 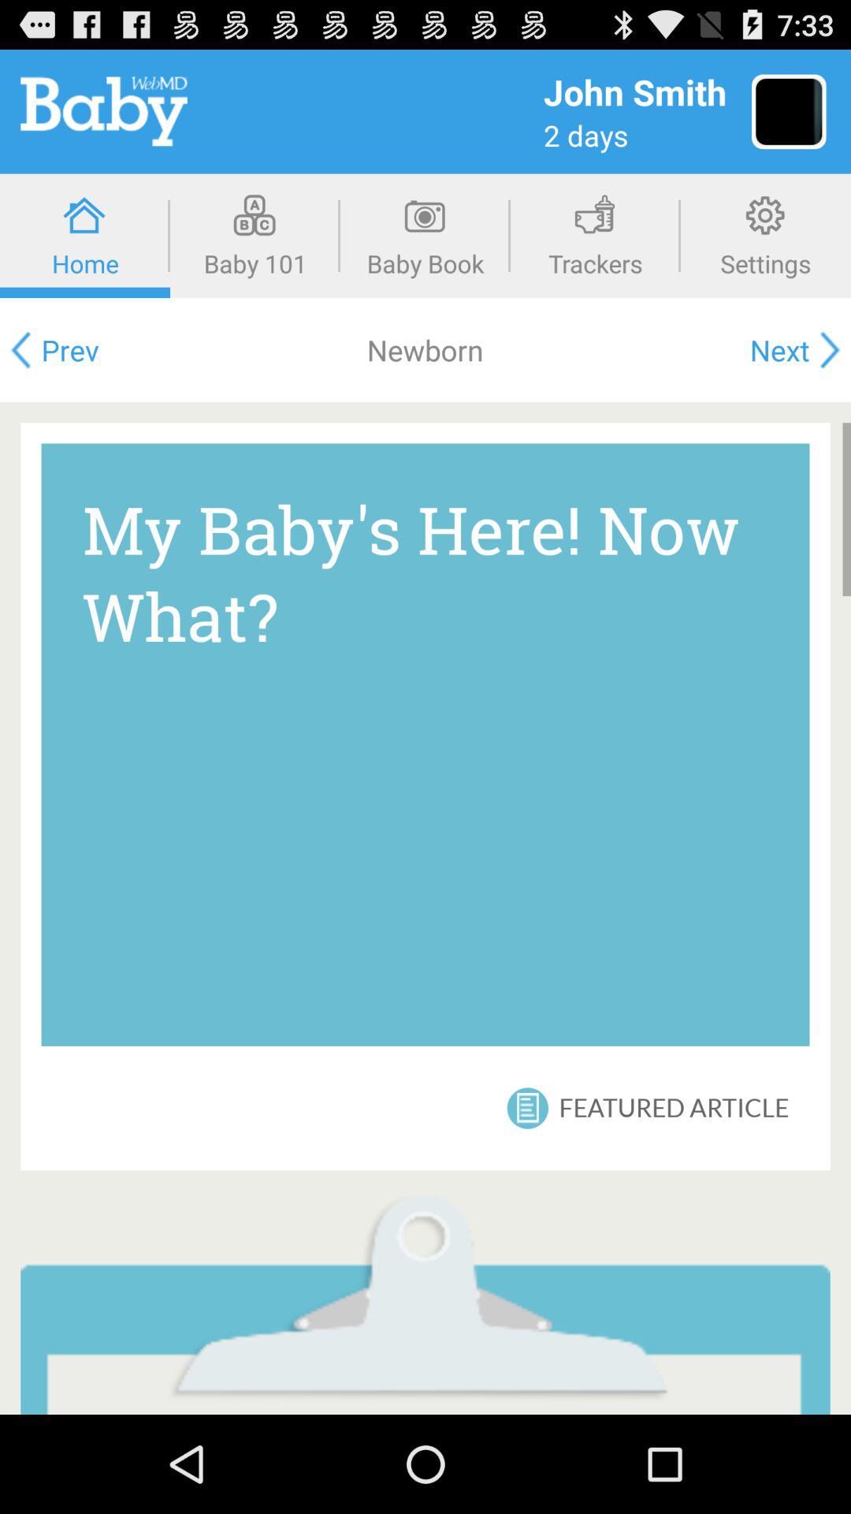 What do you see at coordinates (528, 1108) in the screenshot?
I see `launch the item to the left of the featured article icon` at bounding box center [528, 1108].